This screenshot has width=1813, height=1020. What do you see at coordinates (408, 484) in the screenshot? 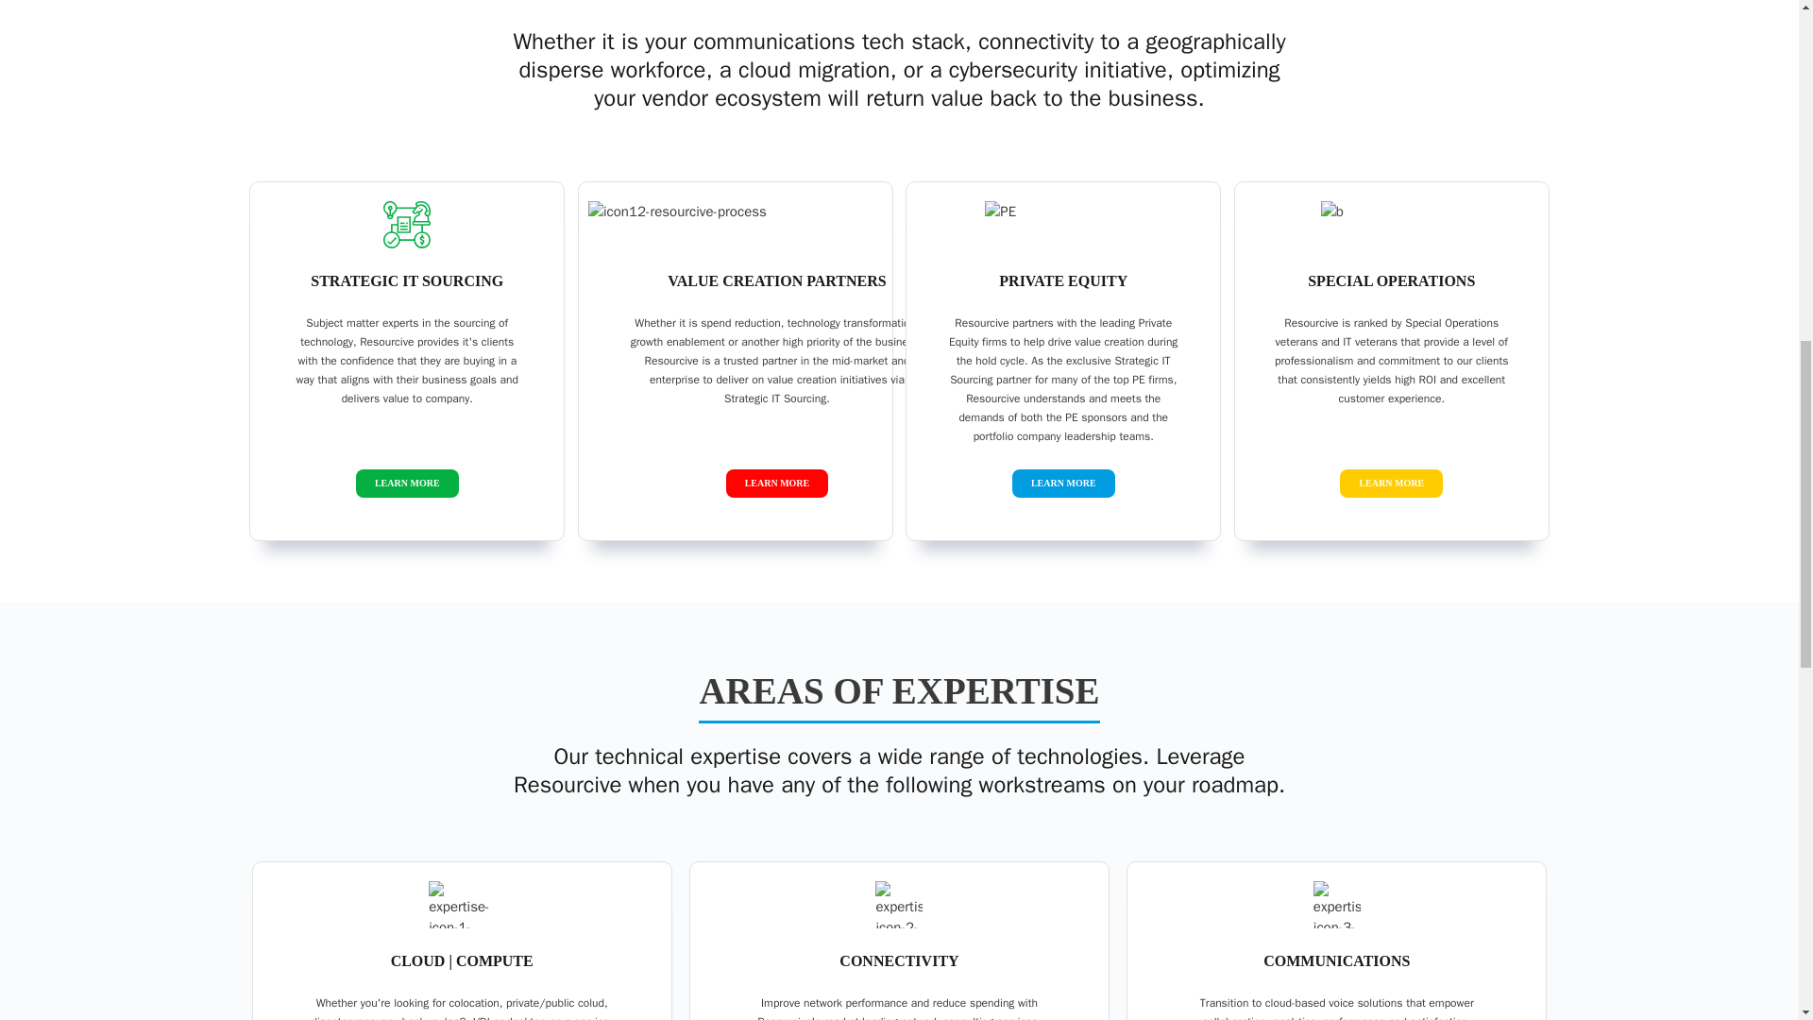
I see `LEARN MORE` at bounding box center [408, 484].